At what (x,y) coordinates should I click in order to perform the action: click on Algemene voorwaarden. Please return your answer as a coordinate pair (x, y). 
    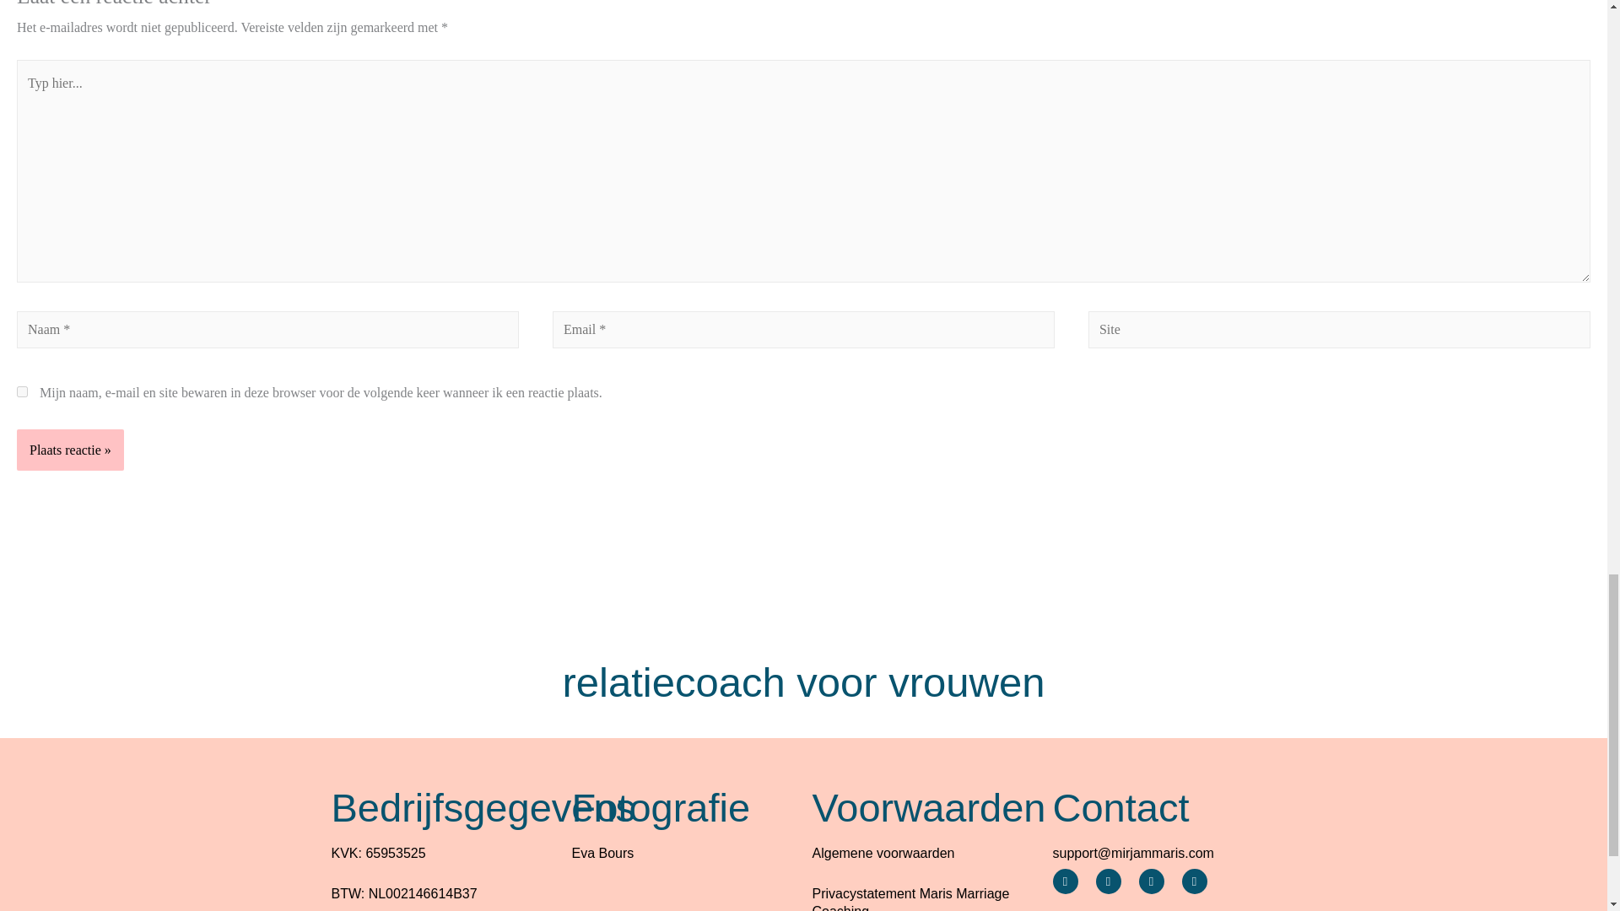
    Looking at the image, I should click on (883, 853).